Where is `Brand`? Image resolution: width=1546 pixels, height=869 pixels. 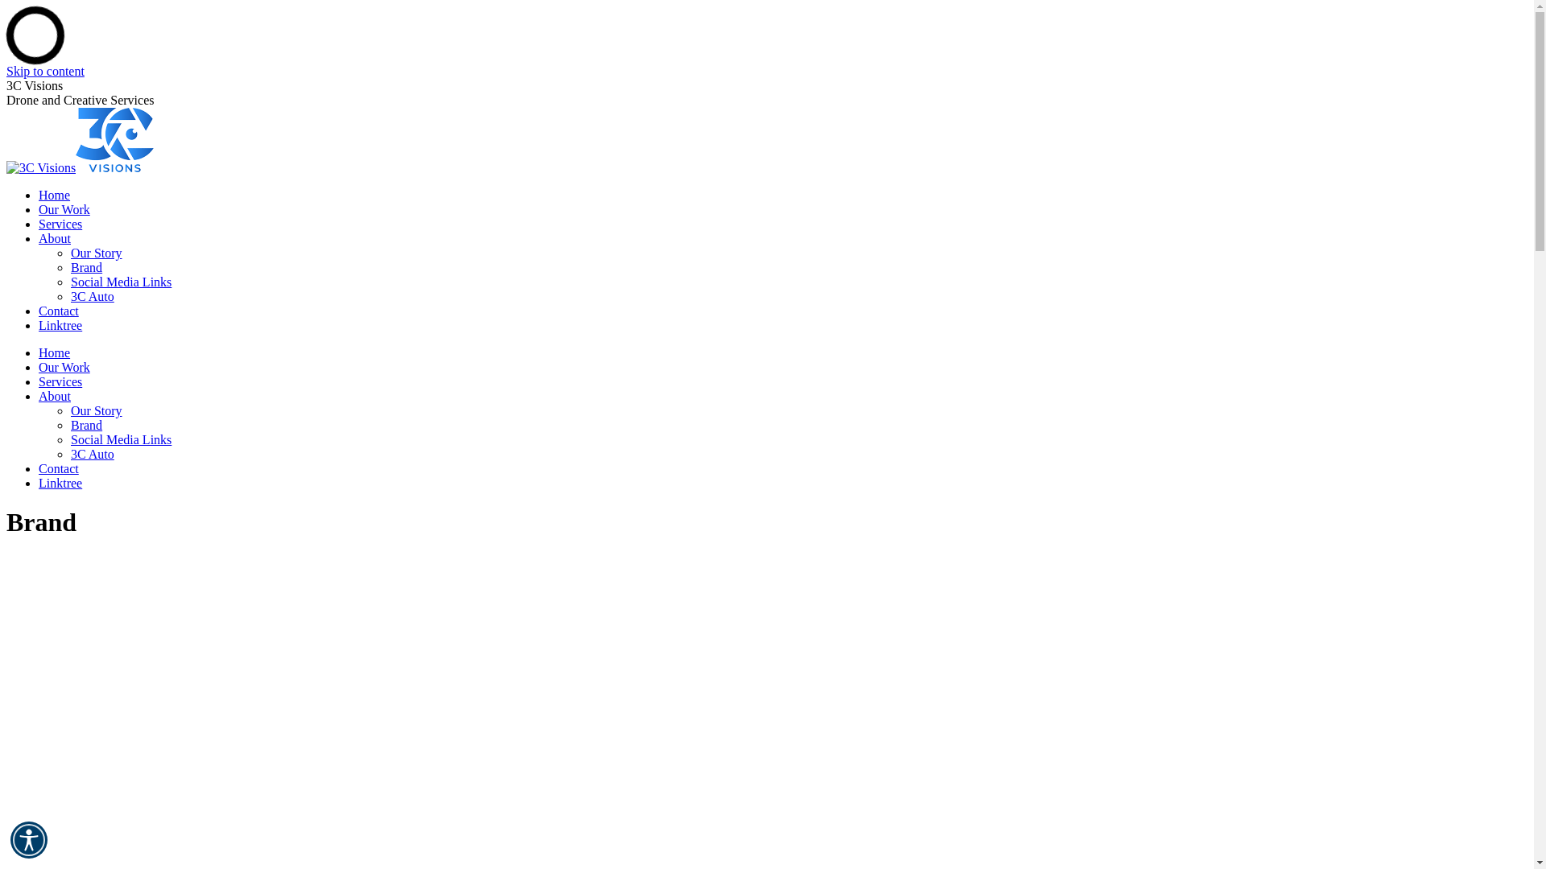
Brand is located at coordinates (87, 267).